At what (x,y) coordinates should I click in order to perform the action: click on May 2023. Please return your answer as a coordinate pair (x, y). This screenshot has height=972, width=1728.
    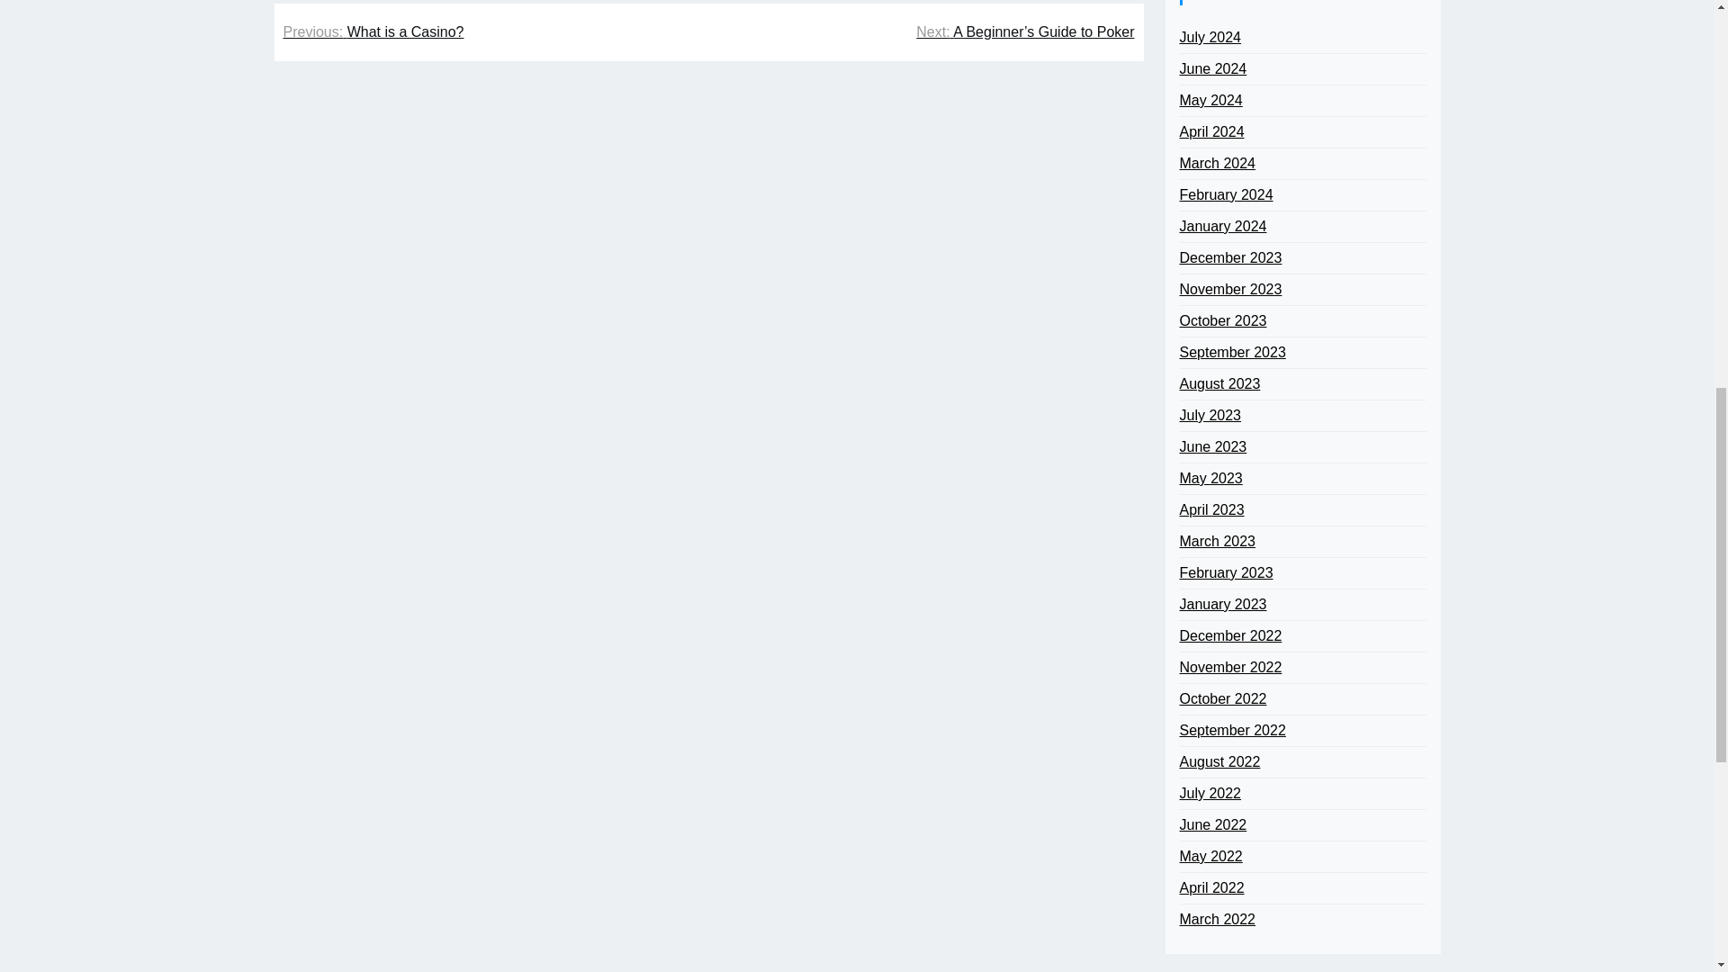
    Looking at the image, I should click on (1210, 479).